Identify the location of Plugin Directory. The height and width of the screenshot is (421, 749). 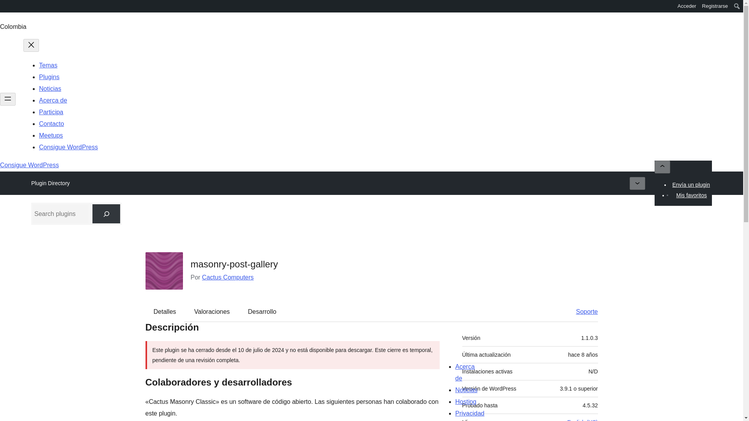
(50, 183).